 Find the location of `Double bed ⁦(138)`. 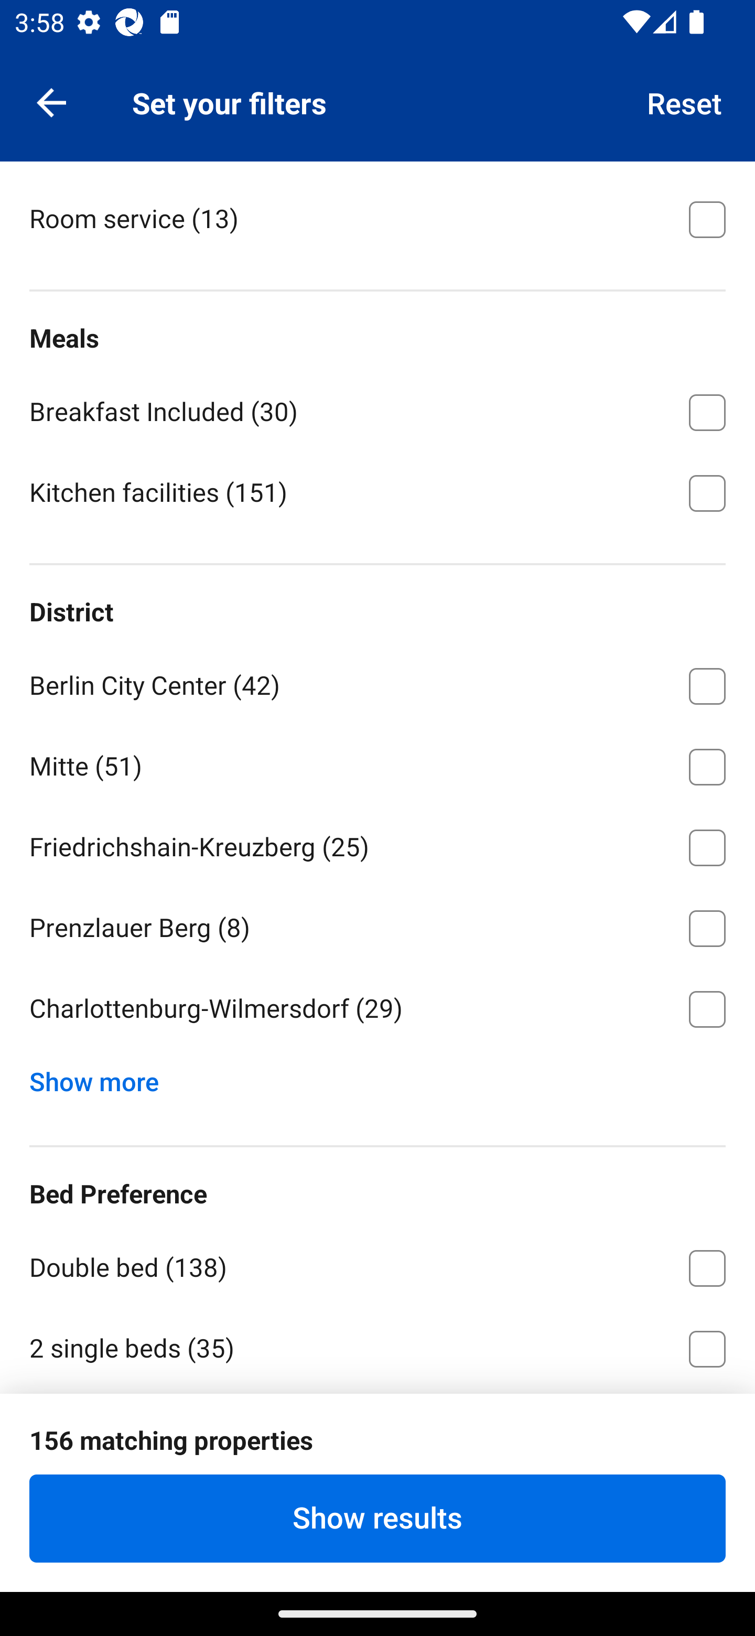

Double bed ⁦(138) is located at coordinates (377, 1264).